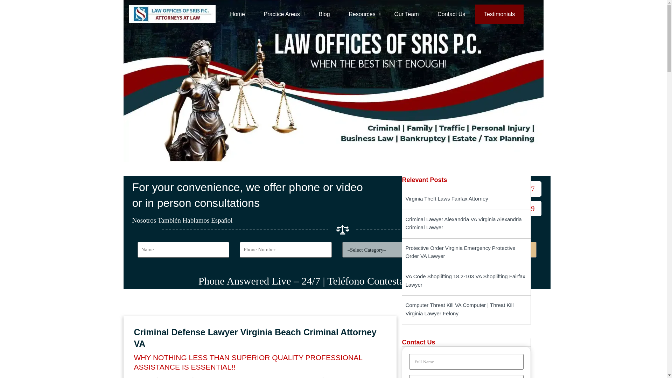 The height and width of the screenshot is (378, 672). Describe the element at coordinates (503, 208) in the screenshot. I see `1 800 5190549` at that location.